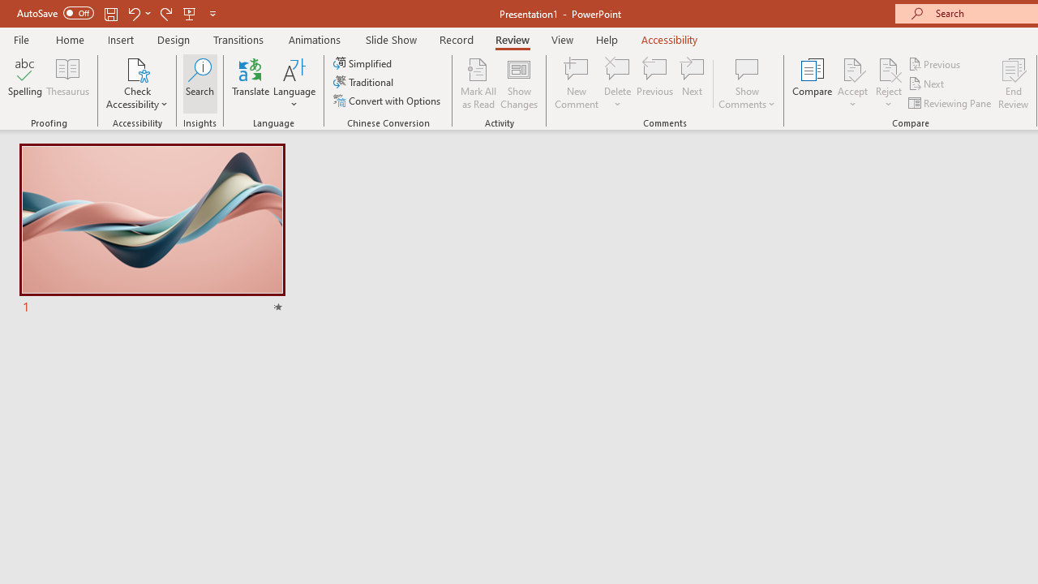 This screenshot has width=1038, height=584. Describe the element at coordinates (747, 68) in the screenshot. I see `Show Comments` at that location.